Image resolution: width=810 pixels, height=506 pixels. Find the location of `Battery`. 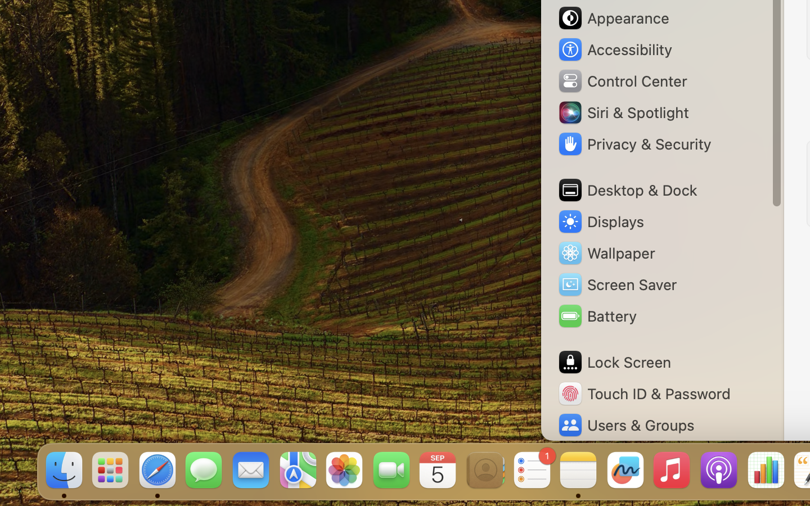

Battery is located at coordinates (597, 316).